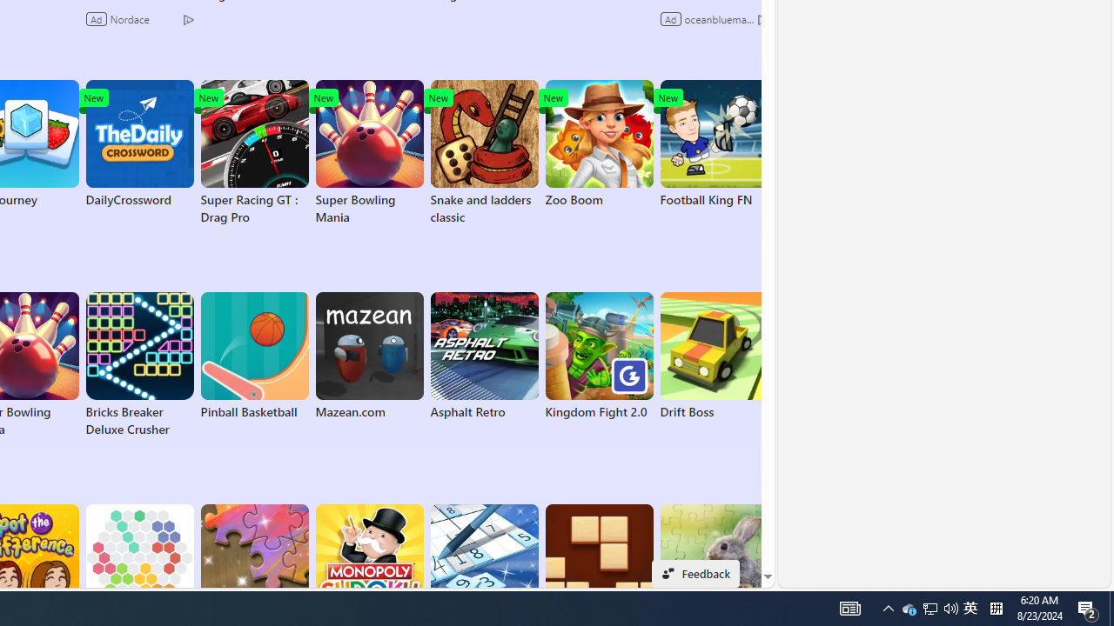 Image resolution: width=1114 pixels, height=626 pixels. What do you see at coordinates (484, 153) in the screenshot?
I see `Snake and ladders classic` at bounding box center [484, 153].